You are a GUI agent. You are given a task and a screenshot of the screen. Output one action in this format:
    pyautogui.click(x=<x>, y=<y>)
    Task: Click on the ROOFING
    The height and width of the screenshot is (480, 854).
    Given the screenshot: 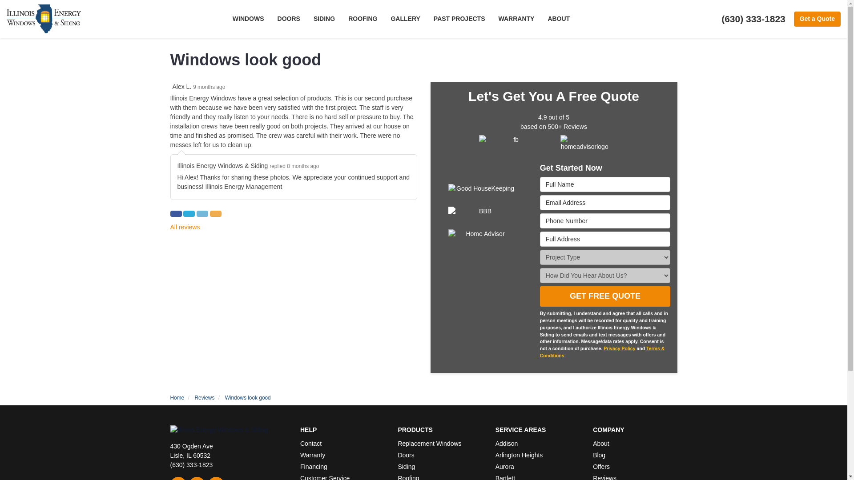 What is the action you would take?
    pyautogui.click(x=363, y=19)
    